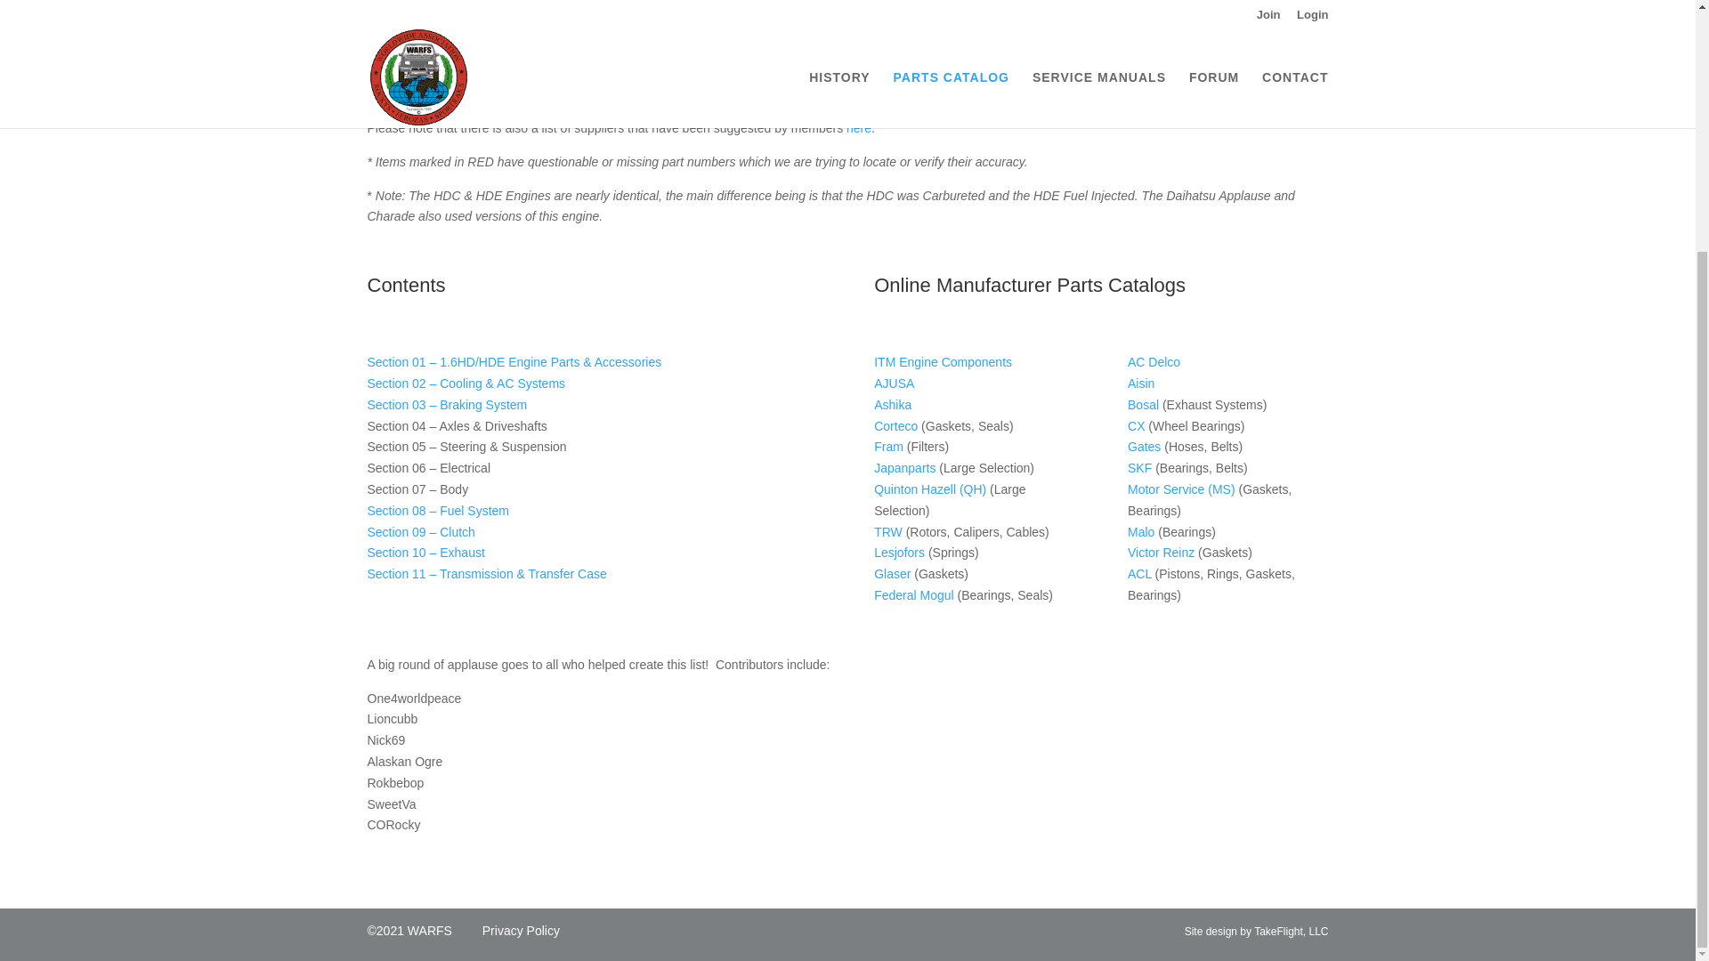 This screenshot has width=1709, height=961. What do you see at coordinates (1144, 446) in the screenshot?
I see `Gates` at bounding box center [1144, 446].